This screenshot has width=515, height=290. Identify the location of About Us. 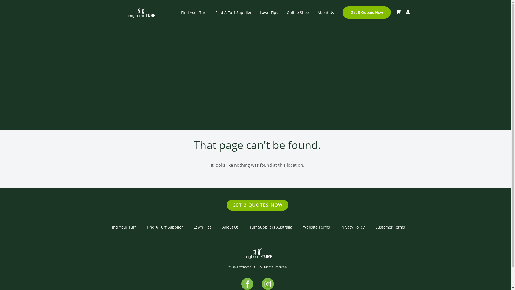
(230, 227).